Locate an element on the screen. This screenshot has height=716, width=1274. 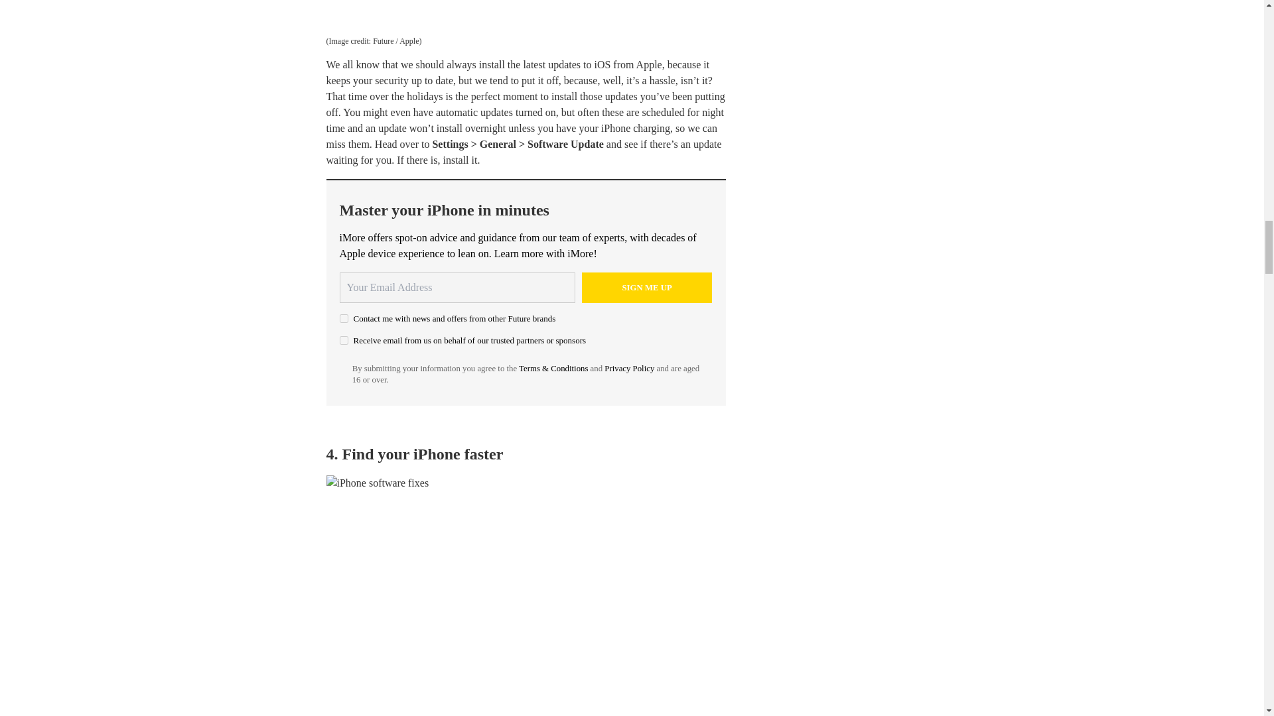
Sign me up is located at coordinates (647, 288).